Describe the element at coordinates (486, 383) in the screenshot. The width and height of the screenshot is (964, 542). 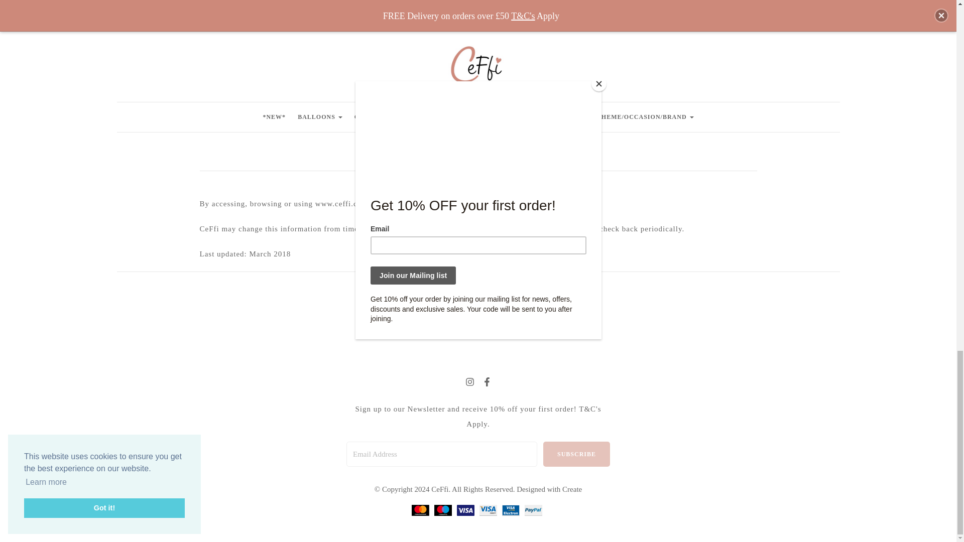
I see `facebook` at that location.